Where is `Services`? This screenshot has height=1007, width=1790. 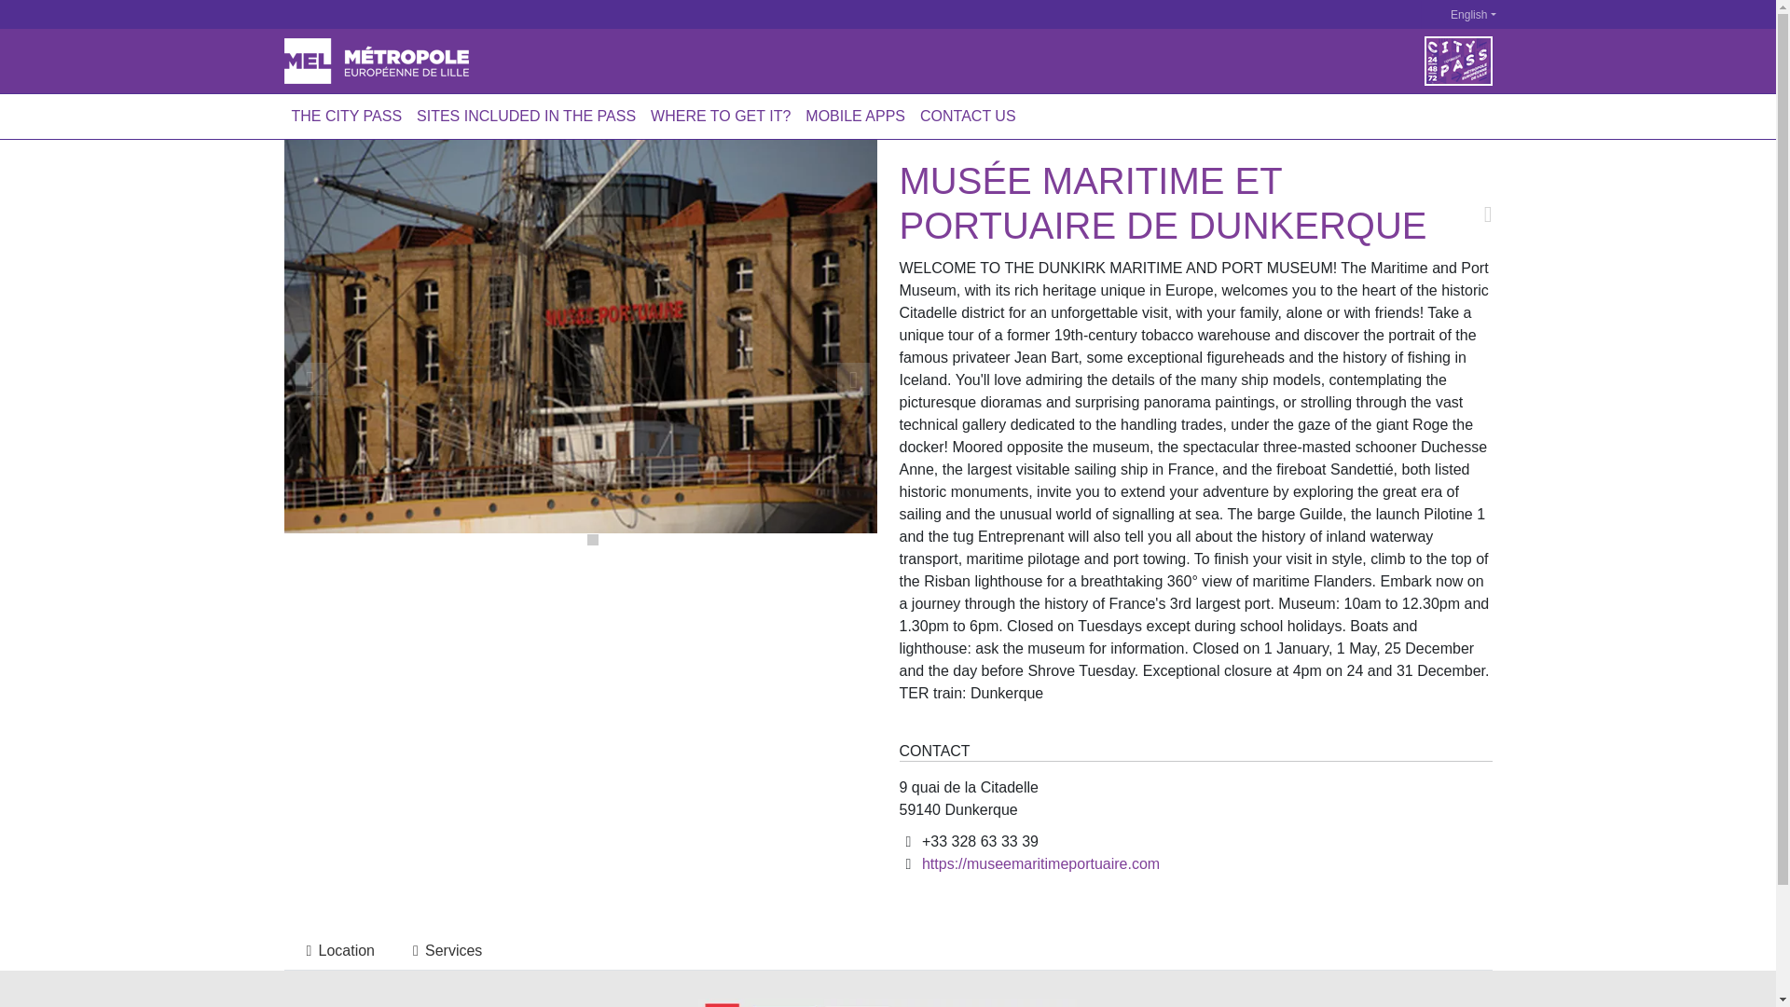 Services is located at coordinates (444, 951).